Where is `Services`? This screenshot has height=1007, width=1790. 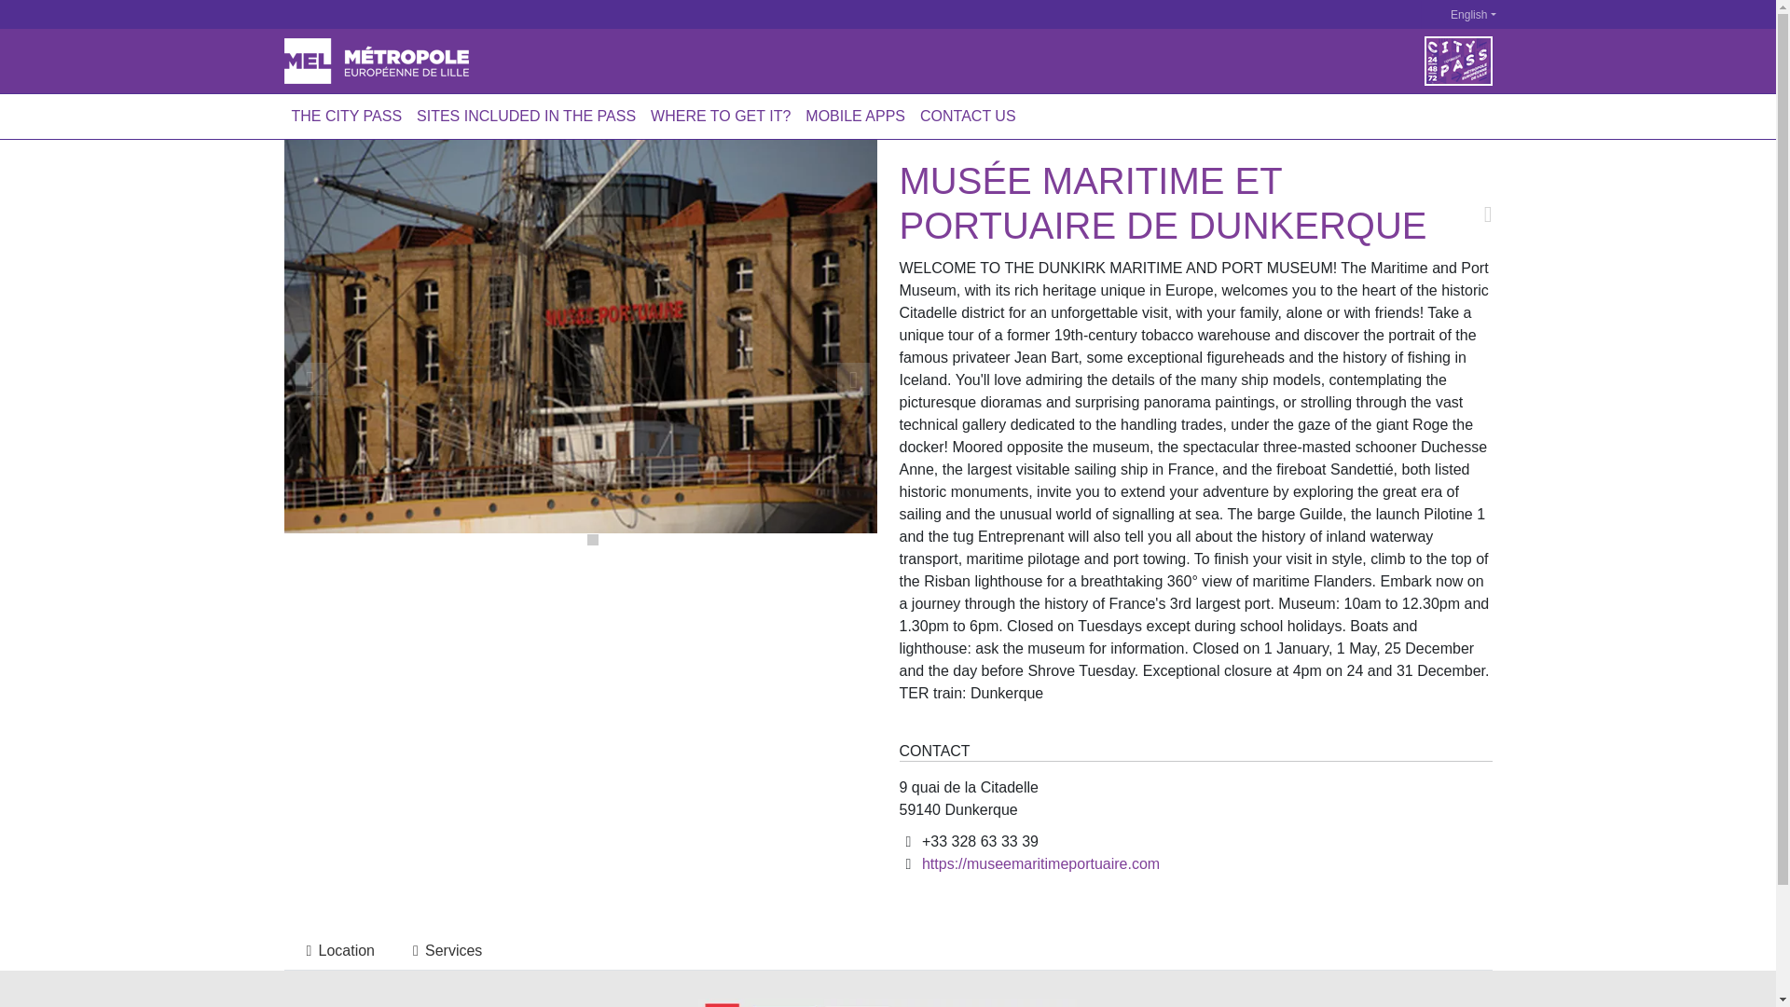 Services is located at coordinates (444, 951).